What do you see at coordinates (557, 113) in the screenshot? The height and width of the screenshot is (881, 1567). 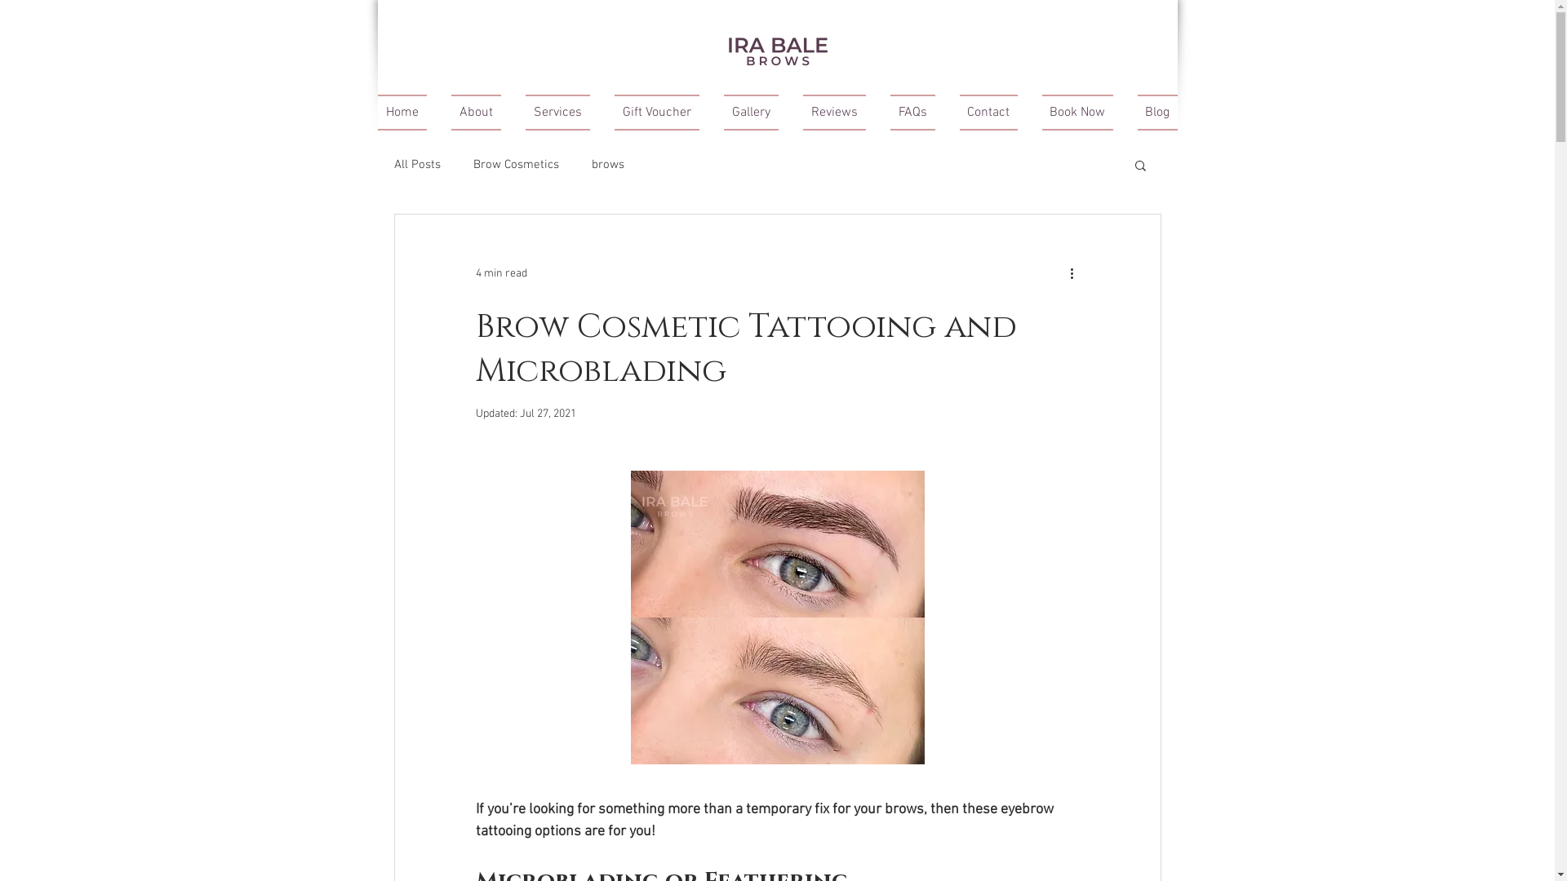 I see `Services` at bounding box center [557, 113].